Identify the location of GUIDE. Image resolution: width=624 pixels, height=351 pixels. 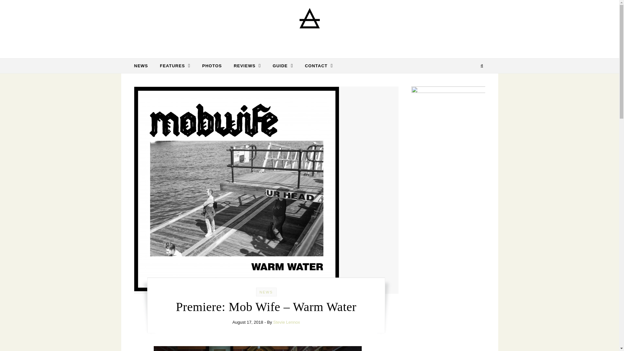
(283, 66).